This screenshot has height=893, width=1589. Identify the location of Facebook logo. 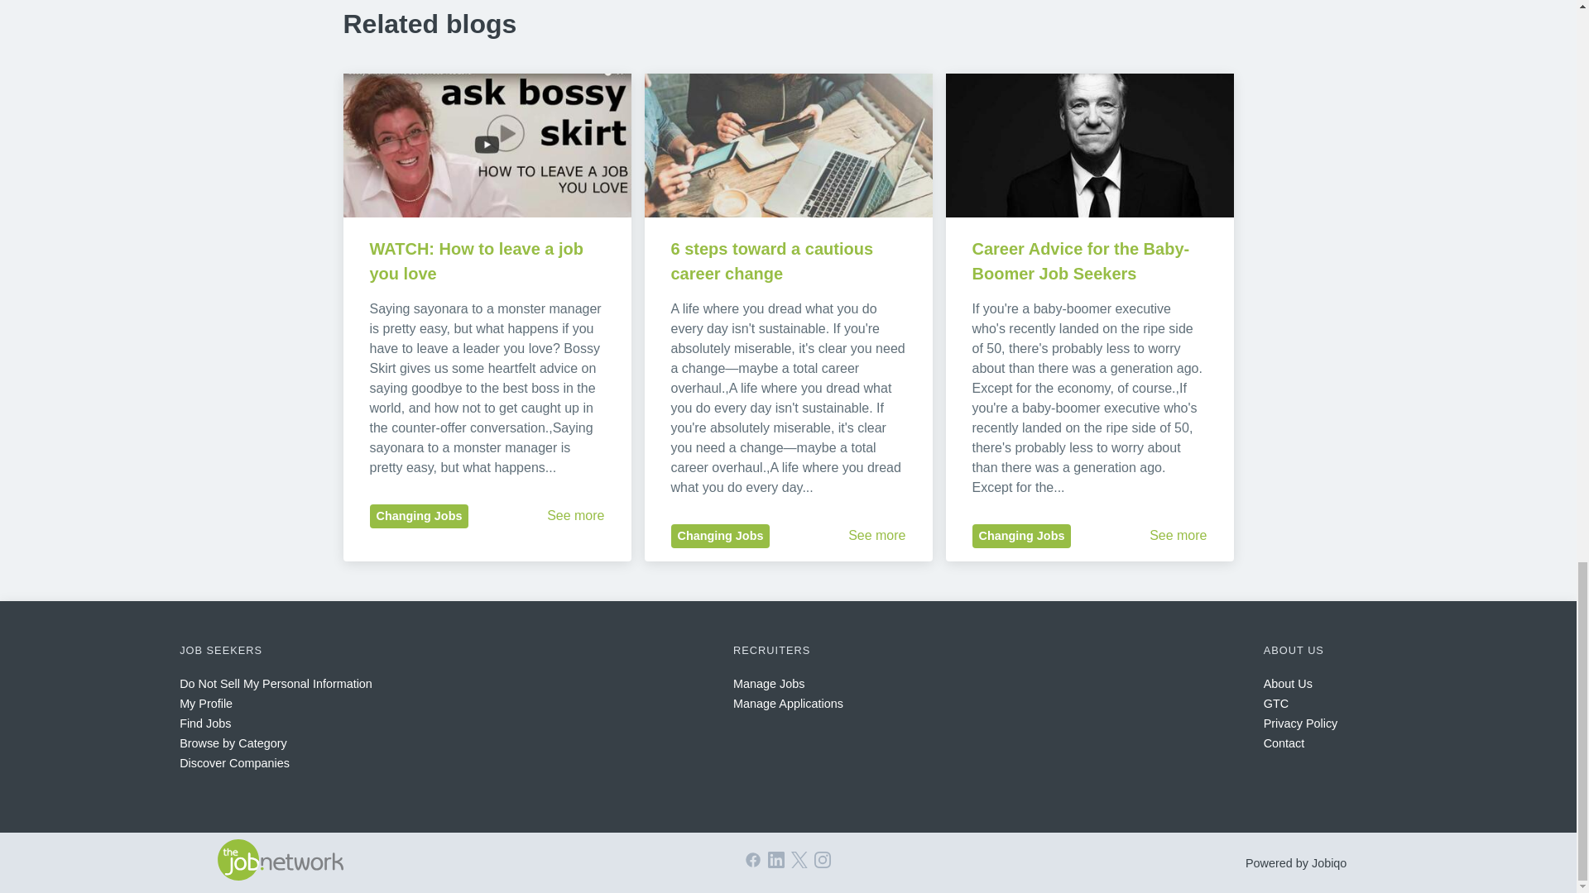
(753, 863).